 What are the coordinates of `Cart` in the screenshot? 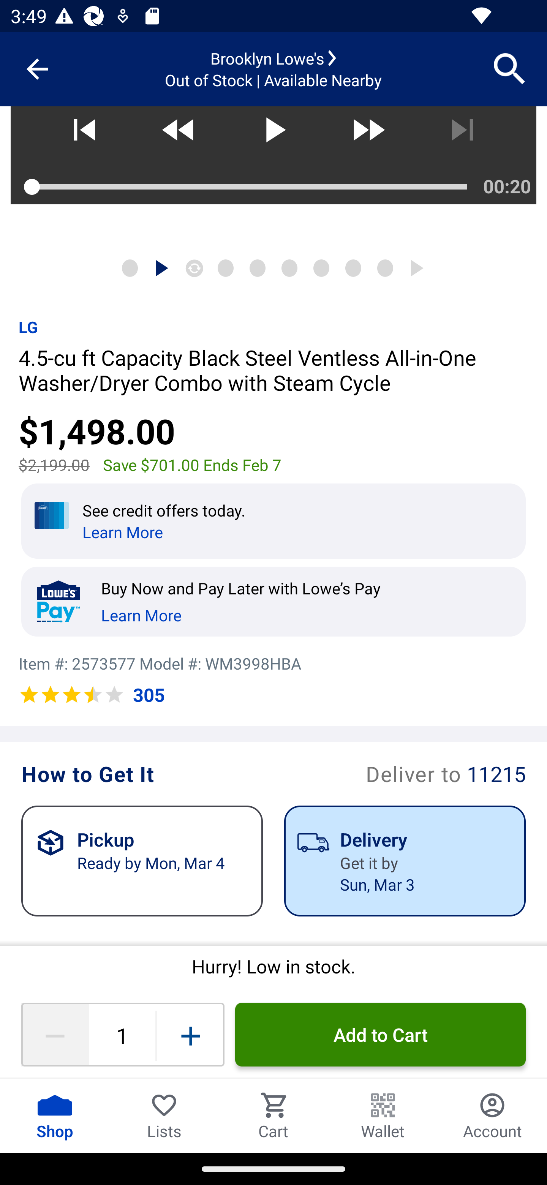 It's located at (273, 1115).